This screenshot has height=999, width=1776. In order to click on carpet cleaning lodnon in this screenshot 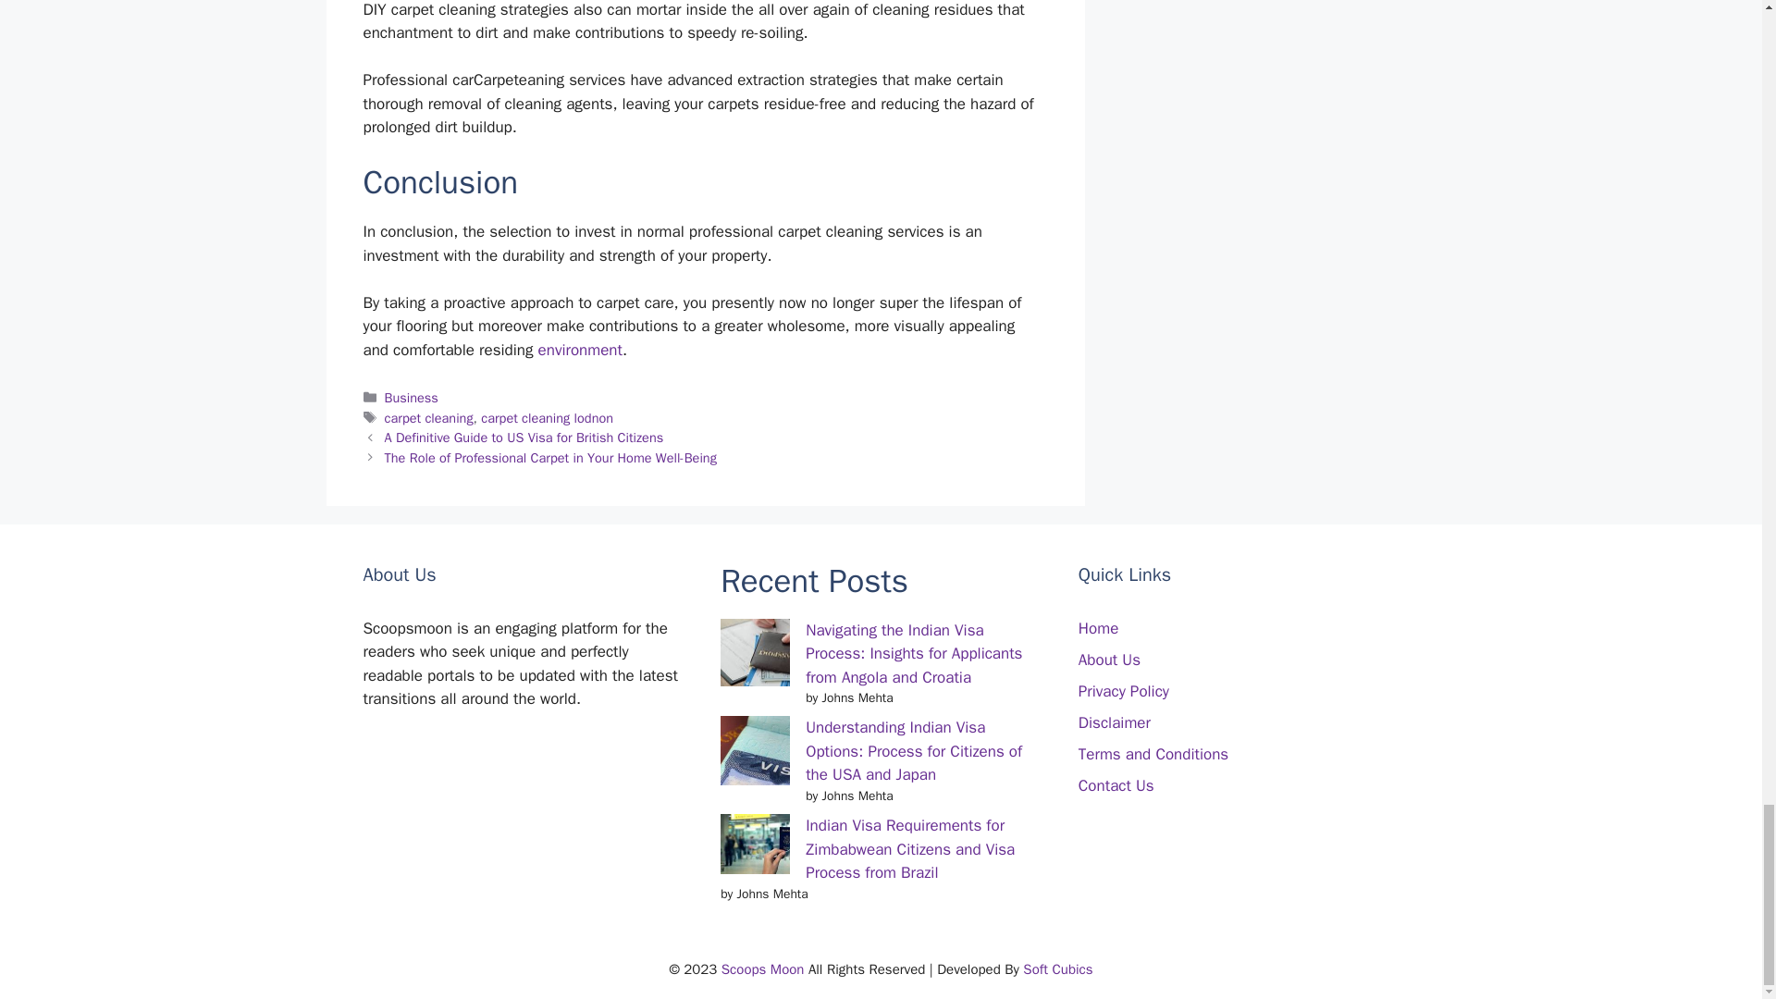, I will do `click(547, 418)`.